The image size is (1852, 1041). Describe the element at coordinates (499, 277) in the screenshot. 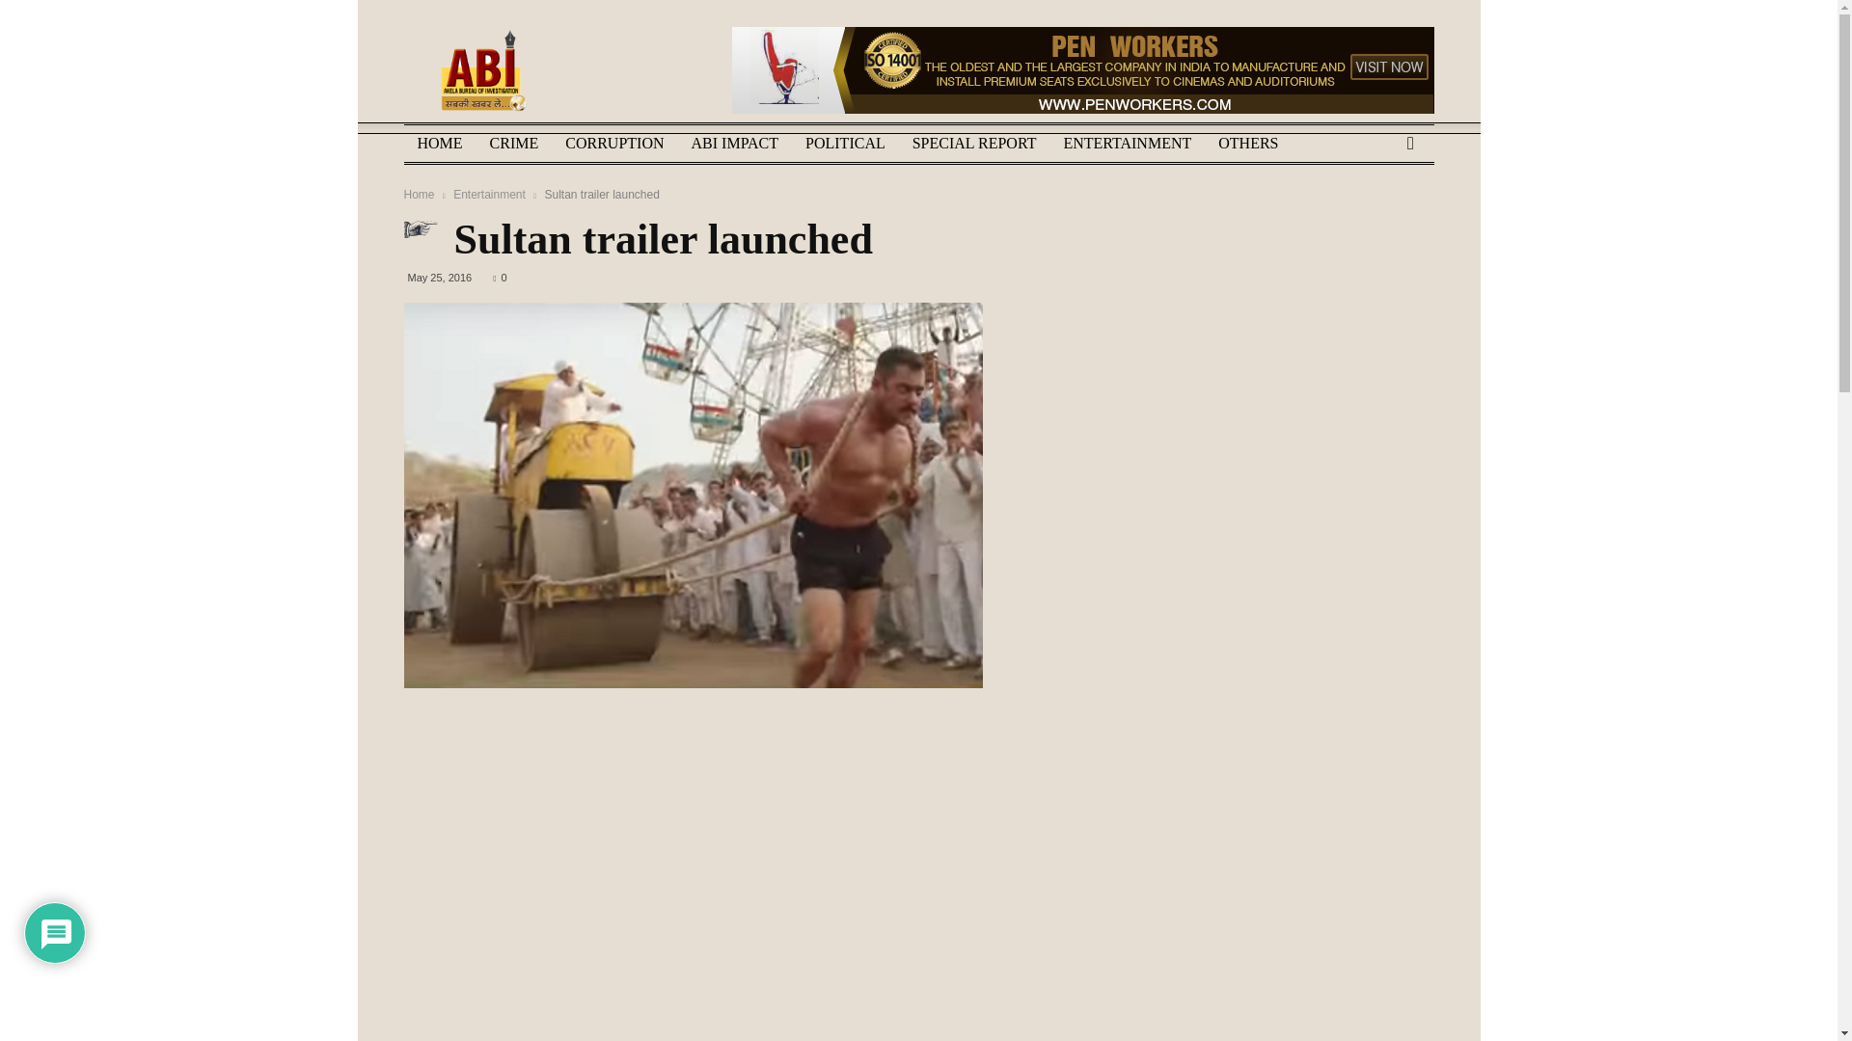

I see `0` at that location.